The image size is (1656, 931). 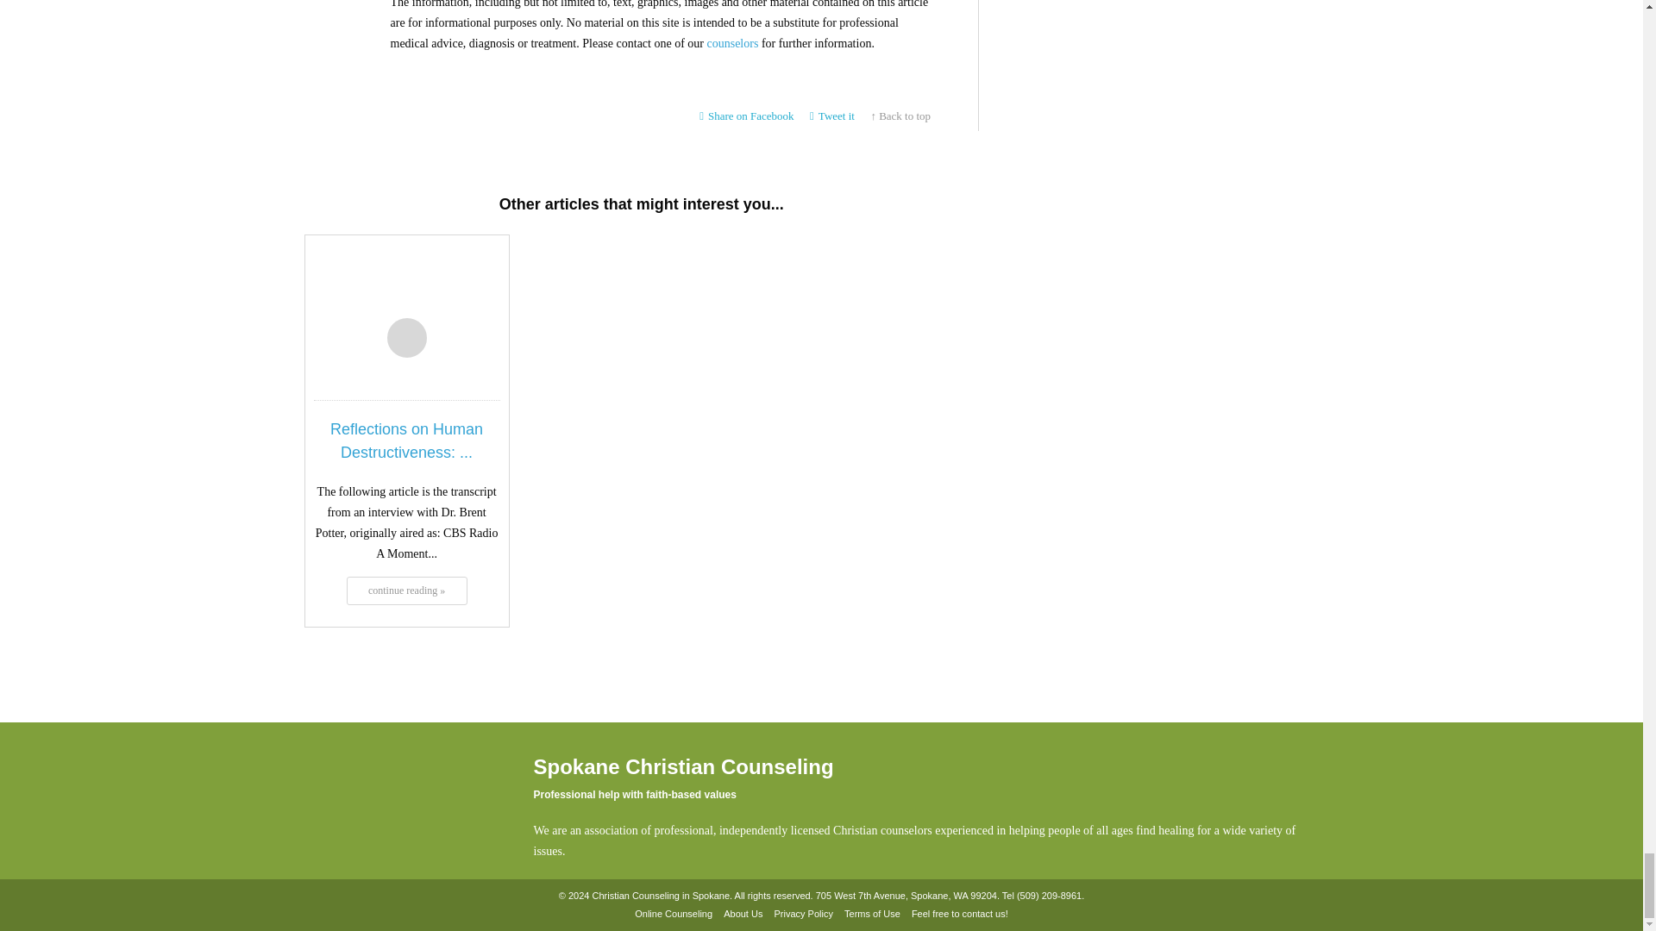 I want to click on Reflections on Human Destructiveness: An Interview, so click(x=406, y=441).